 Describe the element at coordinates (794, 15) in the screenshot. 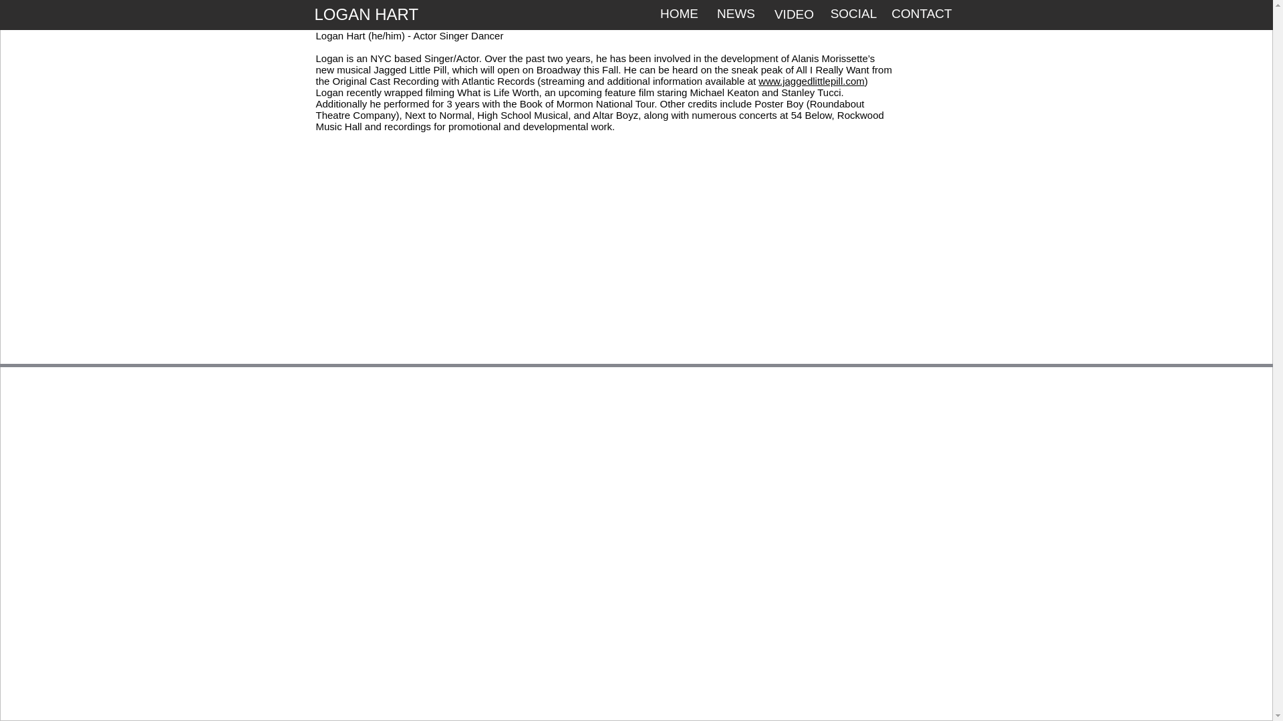

I see `VIDEO` at that location.